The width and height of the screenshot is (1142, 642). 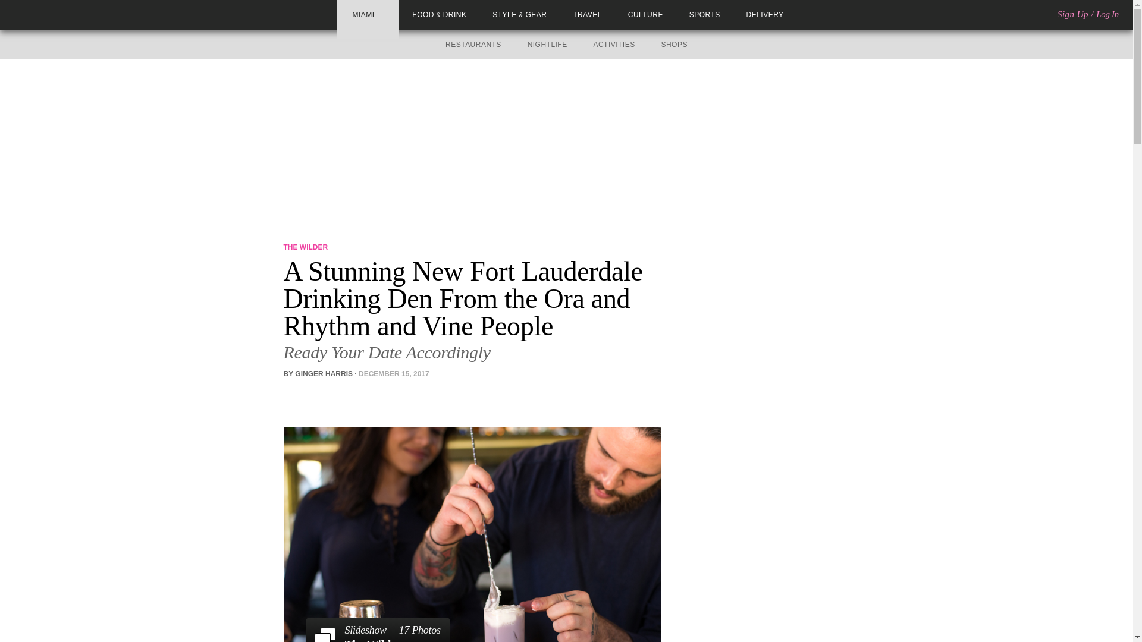 I want to click on SHOPS, so click(x=674, y=45).